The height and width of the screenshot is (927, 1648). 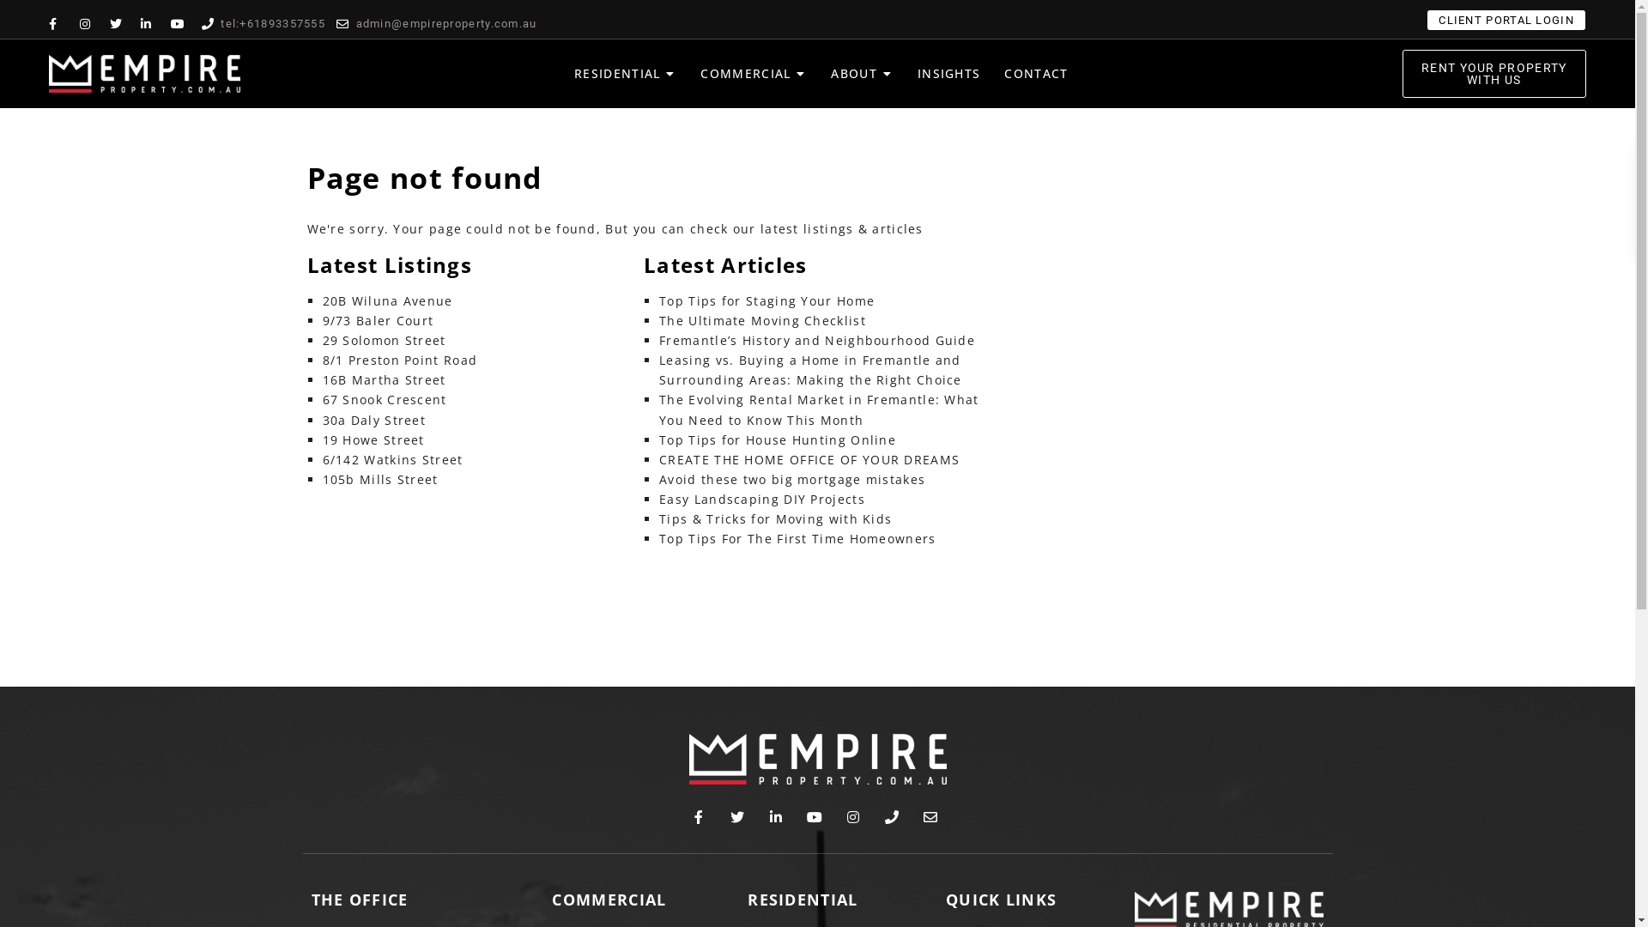 I want to click on INSIGHTS, so click(x=949, y=74).